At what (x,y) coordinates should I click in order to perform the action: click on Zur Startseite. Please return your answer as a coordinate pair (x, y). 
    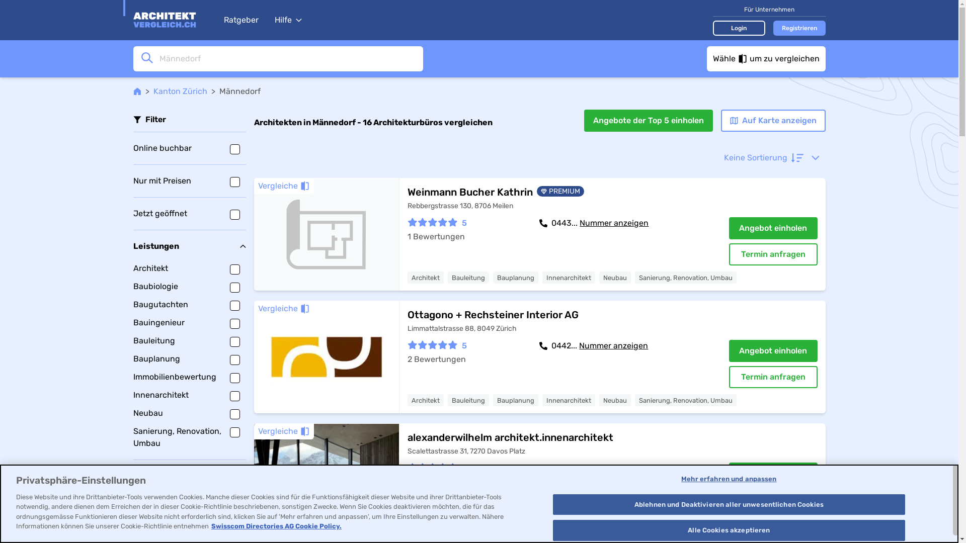
    Looking at the image, I should click on (173, 20).